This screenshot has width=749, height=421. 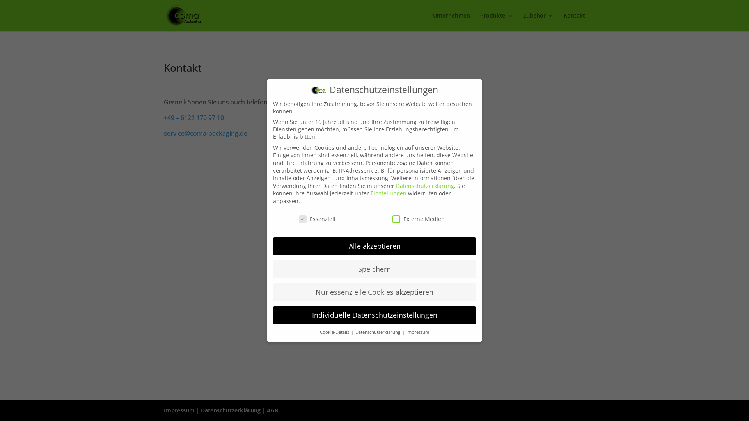 What do you see at coordinates (335, 332) in the screenshot?
I see `Cookie-Details` at bounding box center [335, 332].